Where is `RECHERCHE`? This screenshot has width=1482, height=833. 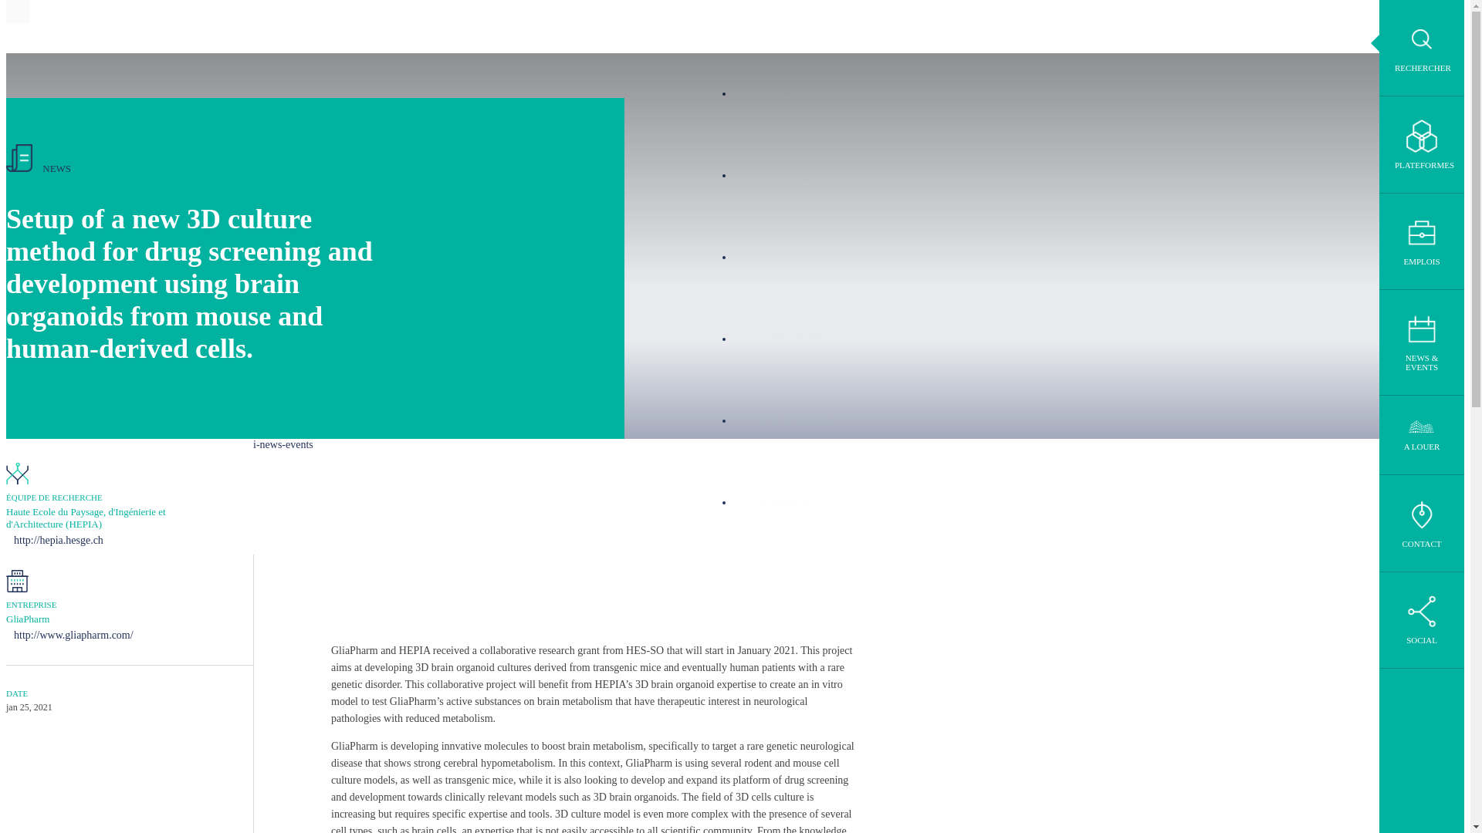
RECHERCHE is located at coordinates (790, 94).